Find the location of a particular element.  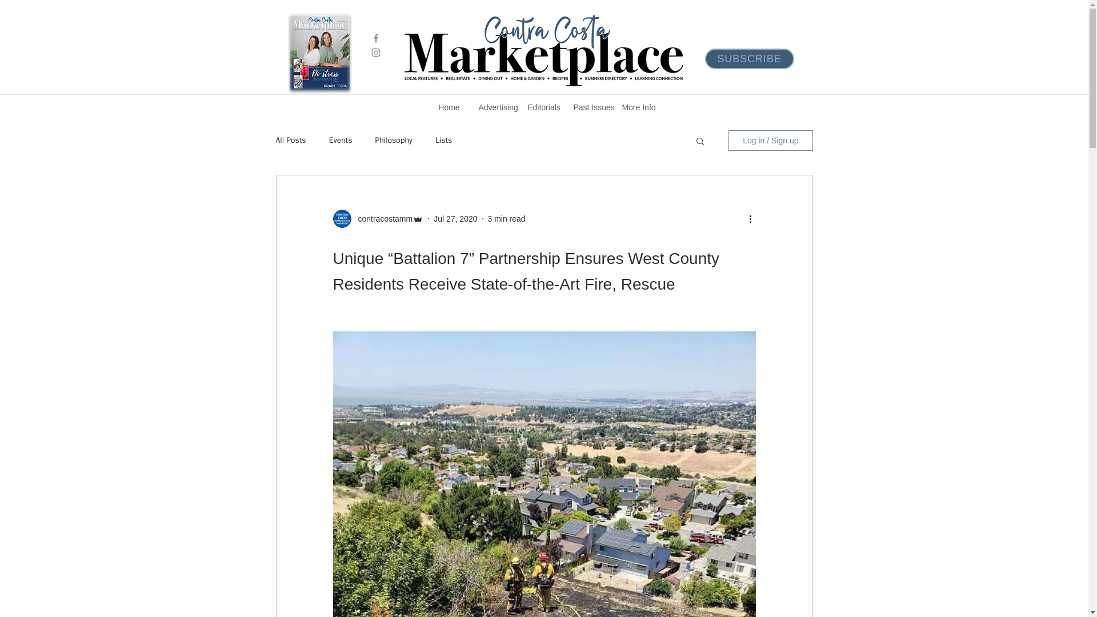

Events is located at coordinates (341, 140).